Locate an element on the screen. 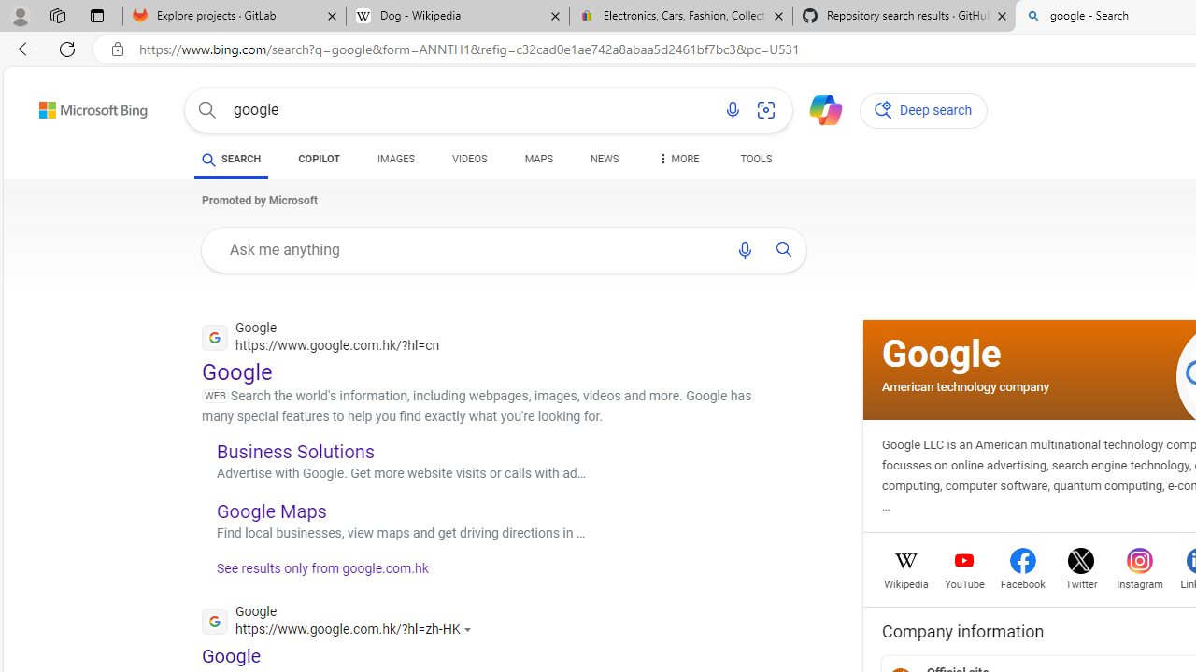 Image resolution: width=1196 pixels, height=672 pixels. Search using an image is located at coordinates (766, 110).